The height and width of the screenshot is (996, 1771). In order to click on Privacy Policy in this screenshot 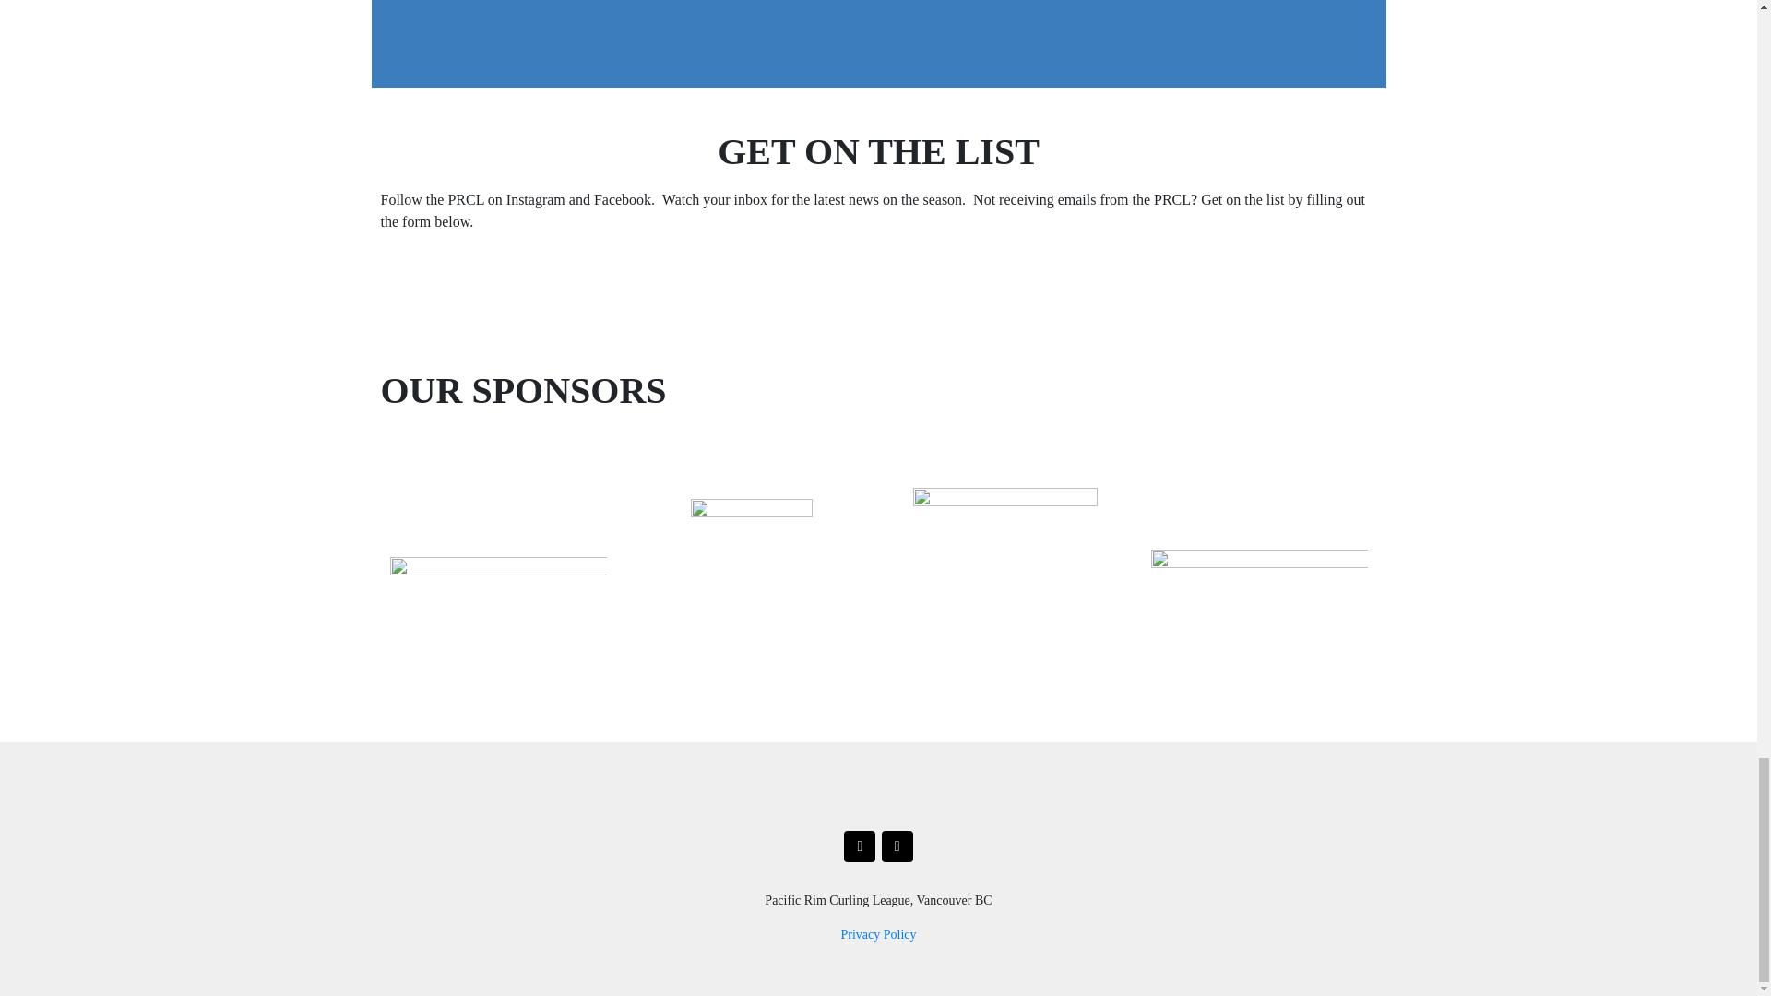, I will do `click(877, 933)`.